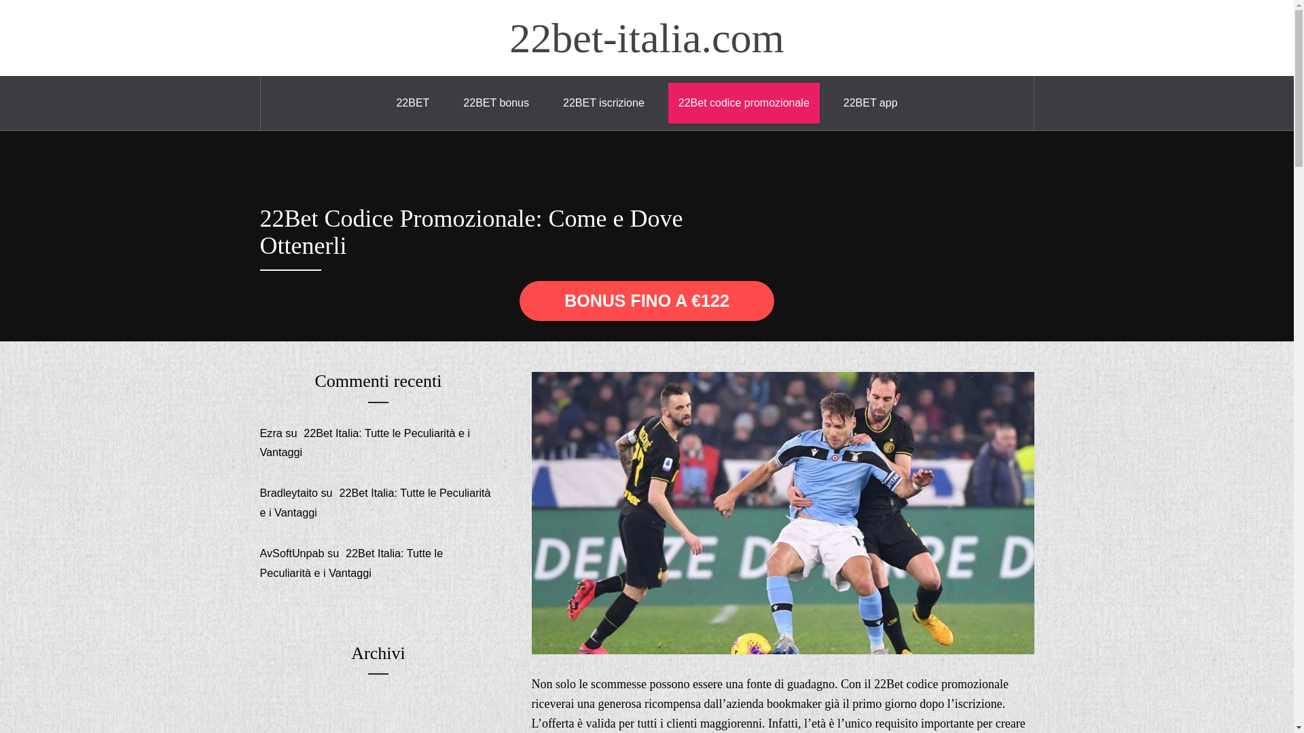  I want to click on 22BET iscrizione, so click(604, 103).